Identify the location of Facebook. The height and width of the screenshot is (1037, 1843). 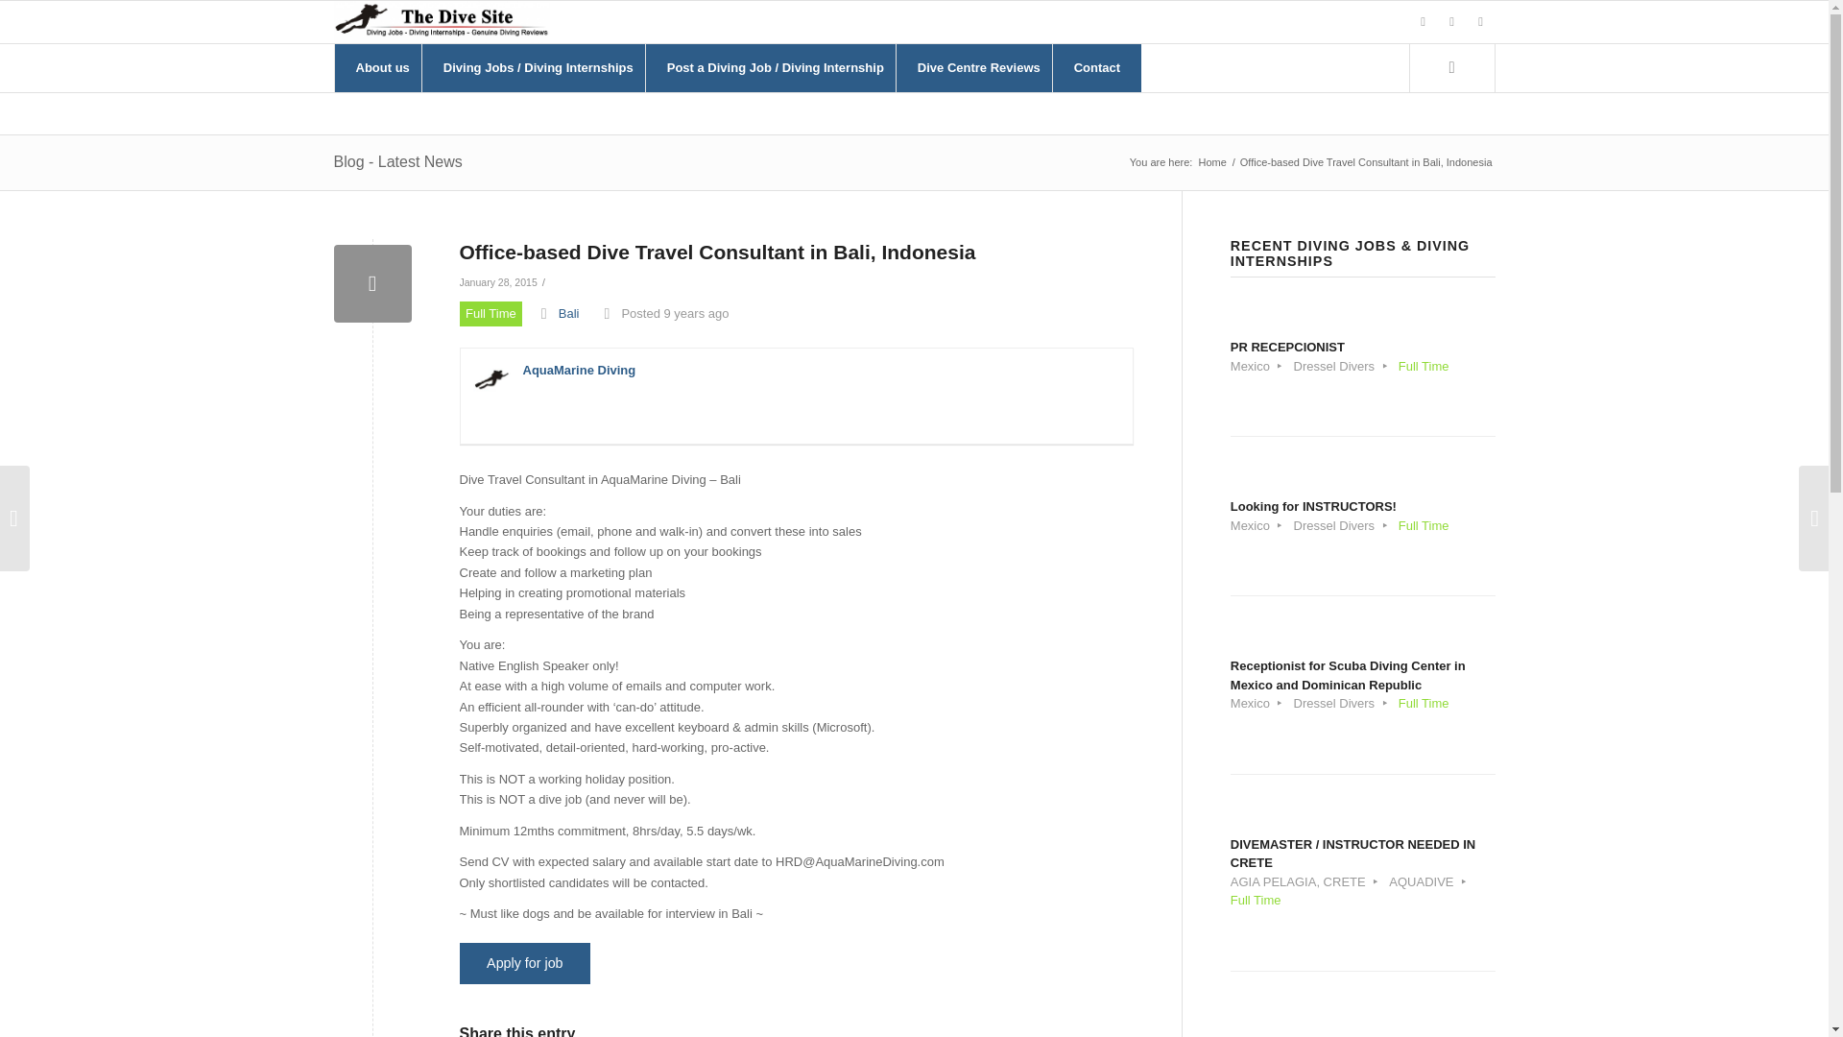
(1096, 68).